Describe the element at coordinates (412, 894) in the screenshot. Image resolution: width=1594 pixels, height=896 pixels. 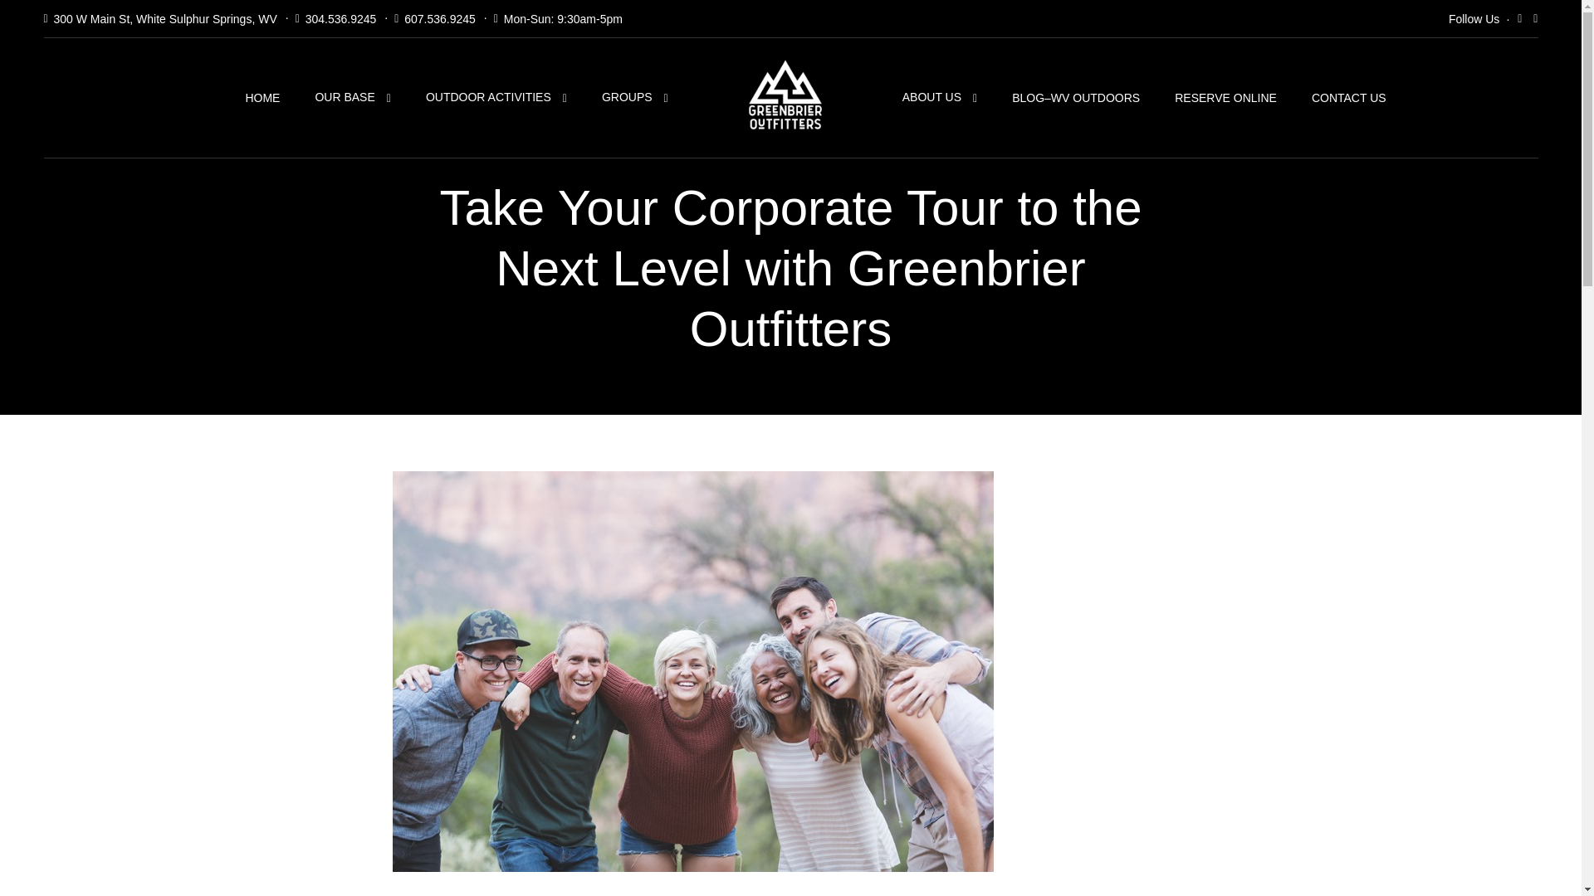
I see `Lifestyle` at that location.